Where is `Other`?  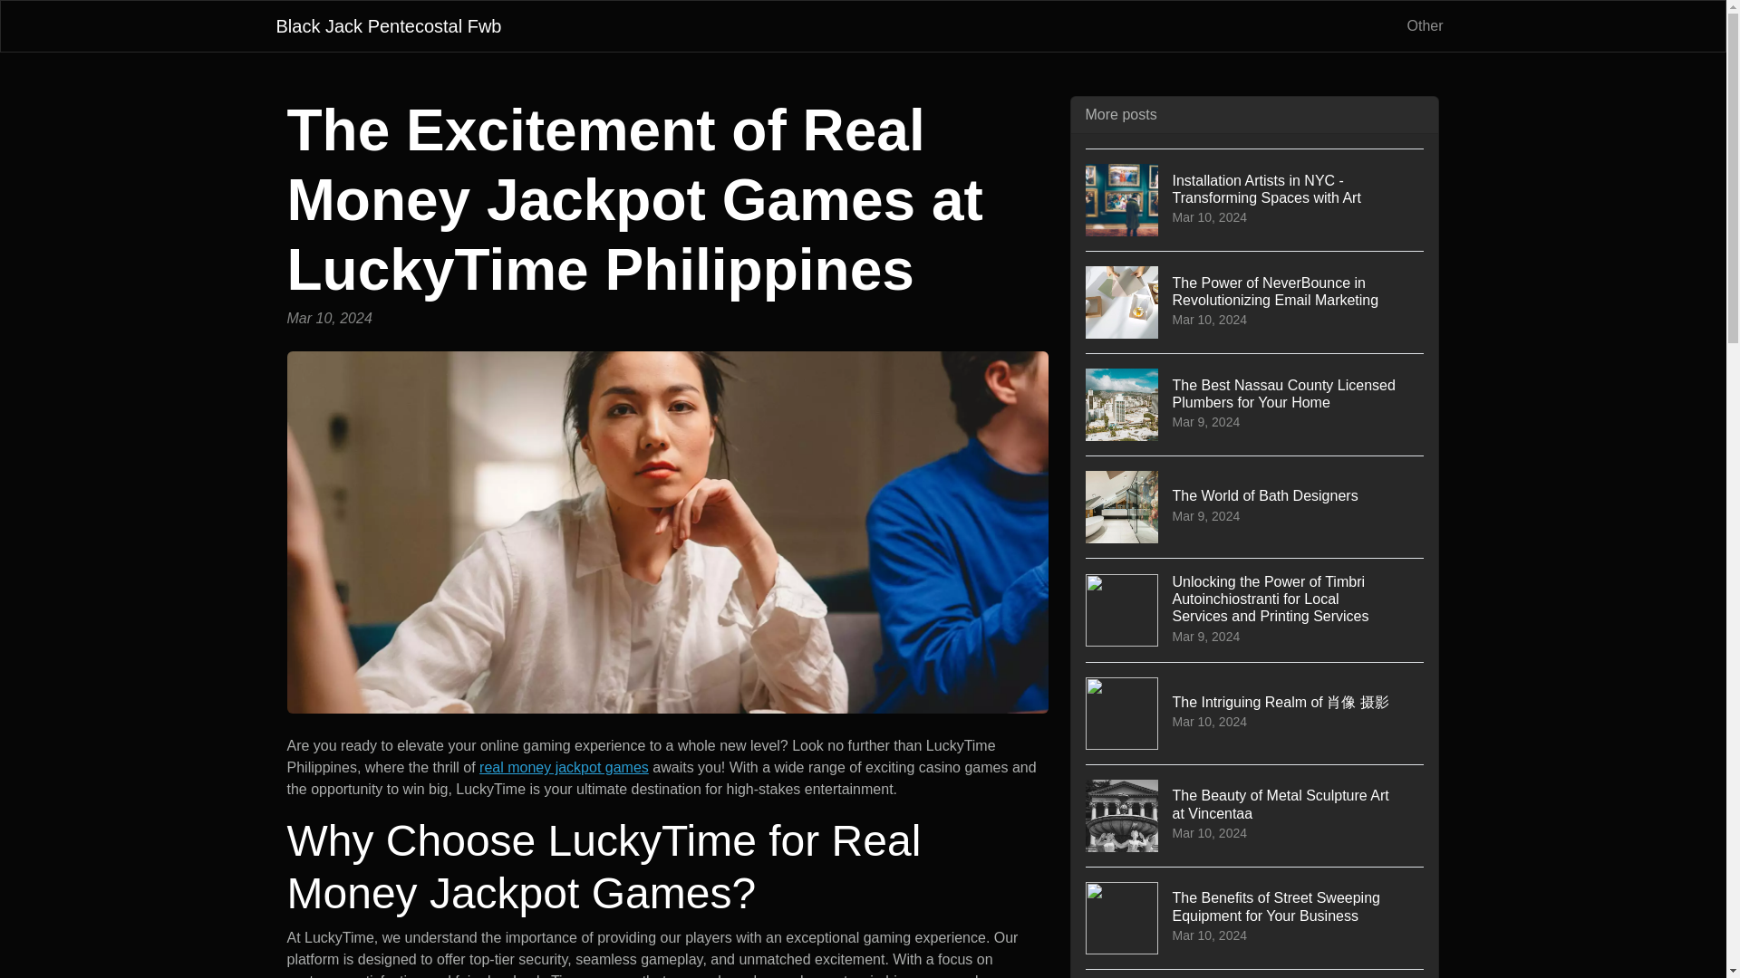
Other is located at coordinates (1424, 25).